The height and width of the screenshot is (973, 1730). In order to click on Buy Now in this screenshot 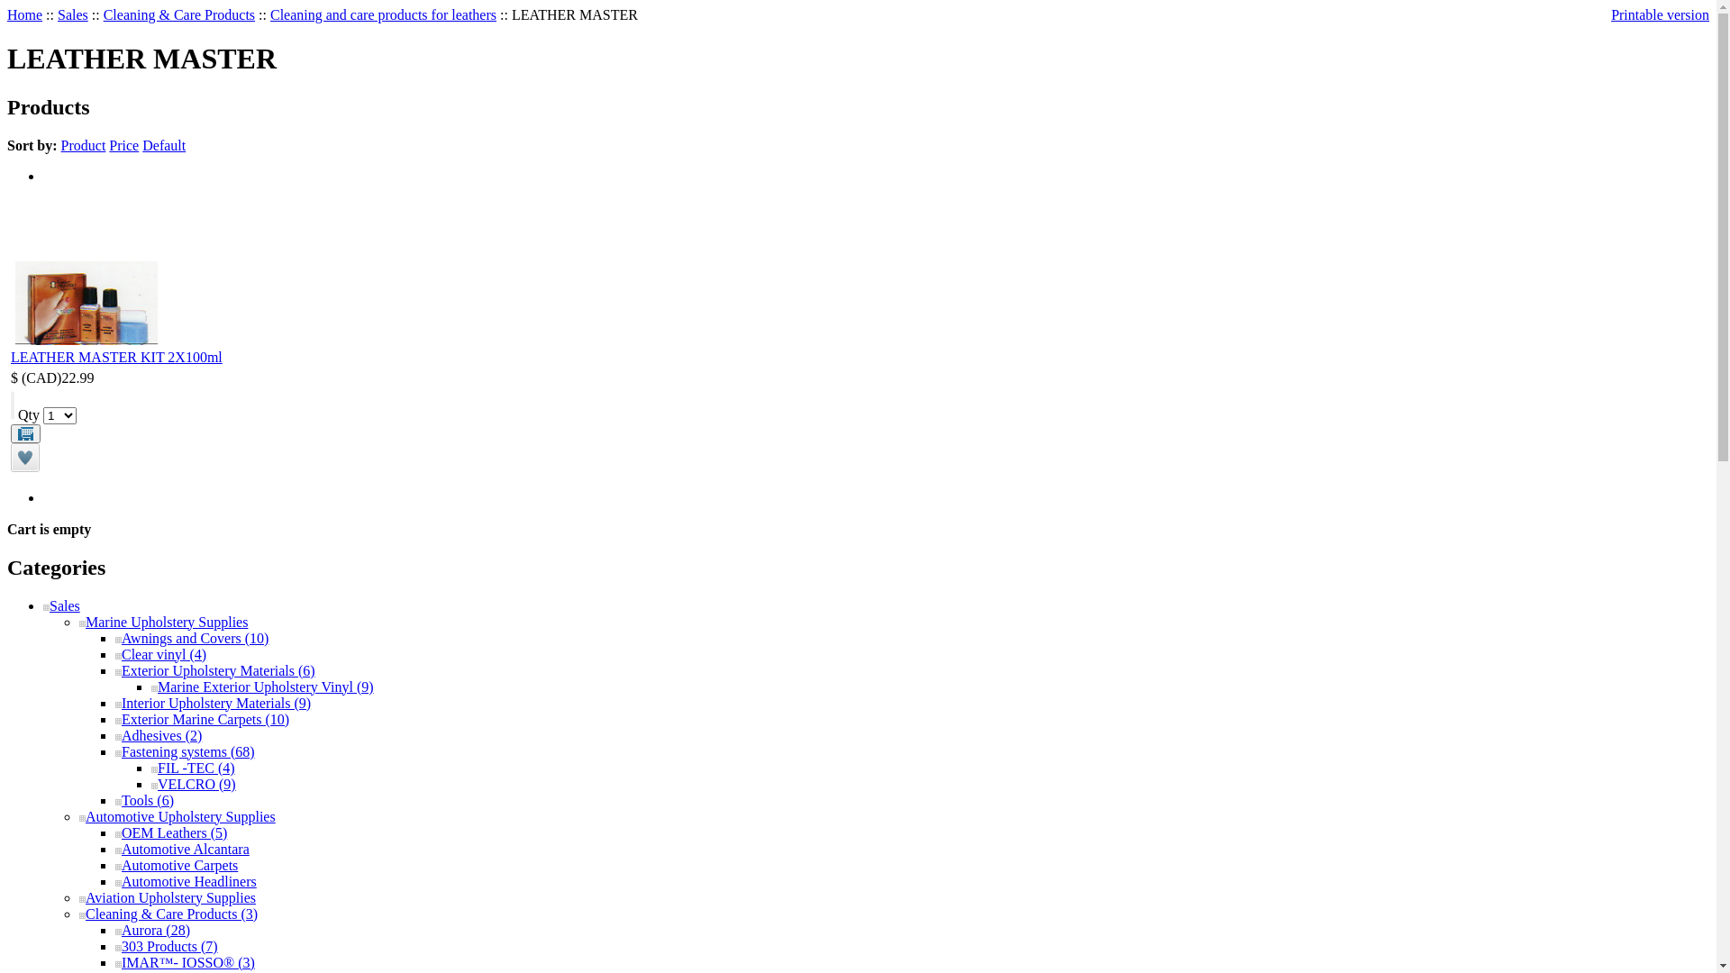, I will do `click(25, 434)`.